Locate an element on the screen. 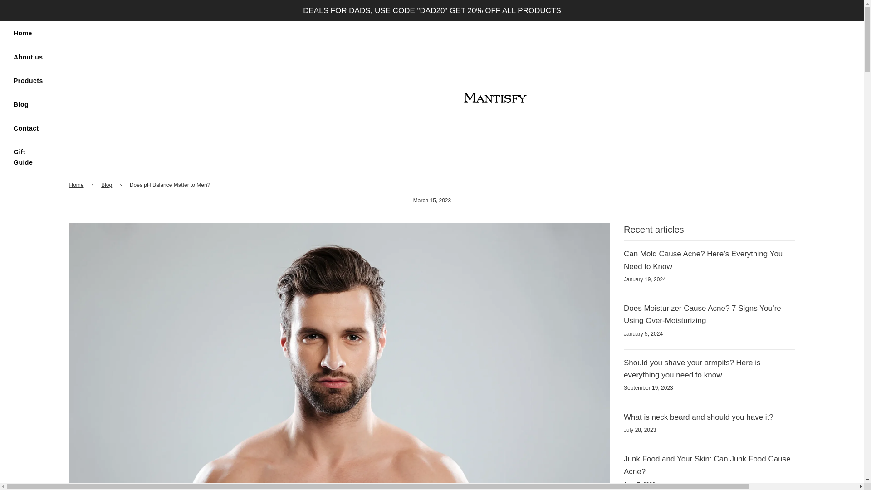  Products is located at coordinates (28, 81).